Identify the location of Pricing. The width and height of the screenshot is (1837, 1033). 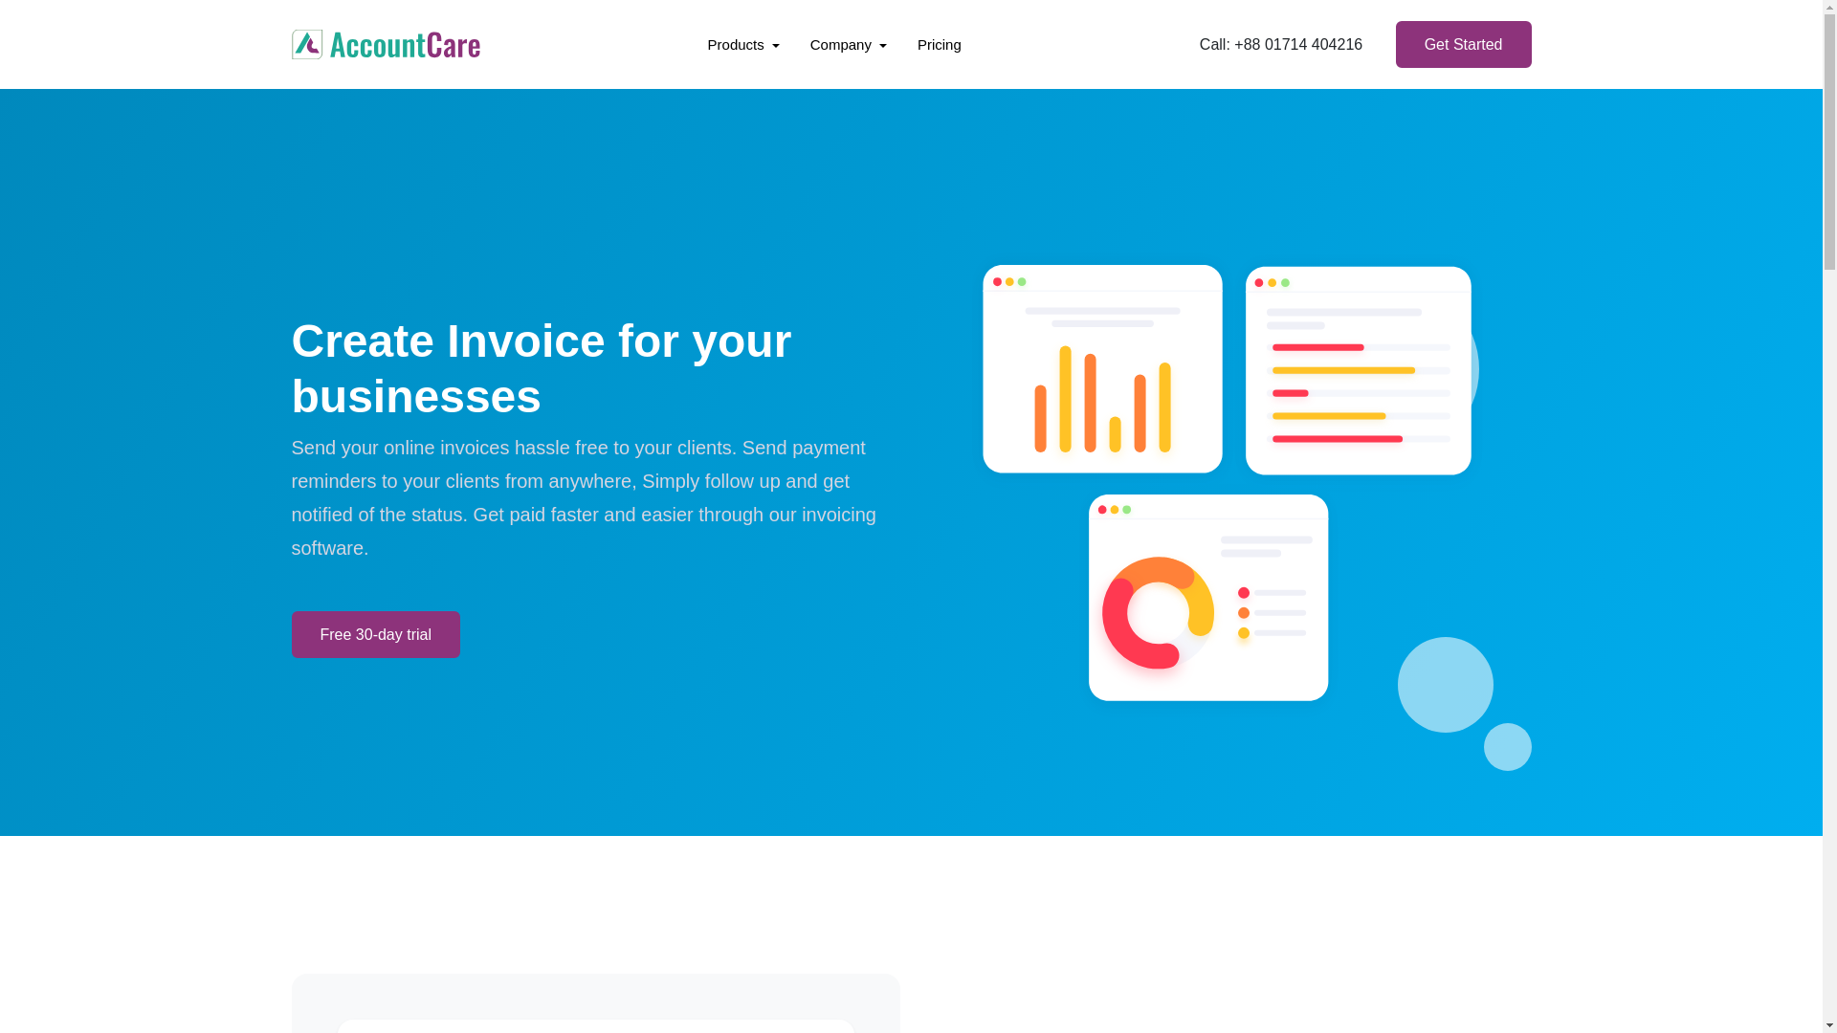
(940, 44).